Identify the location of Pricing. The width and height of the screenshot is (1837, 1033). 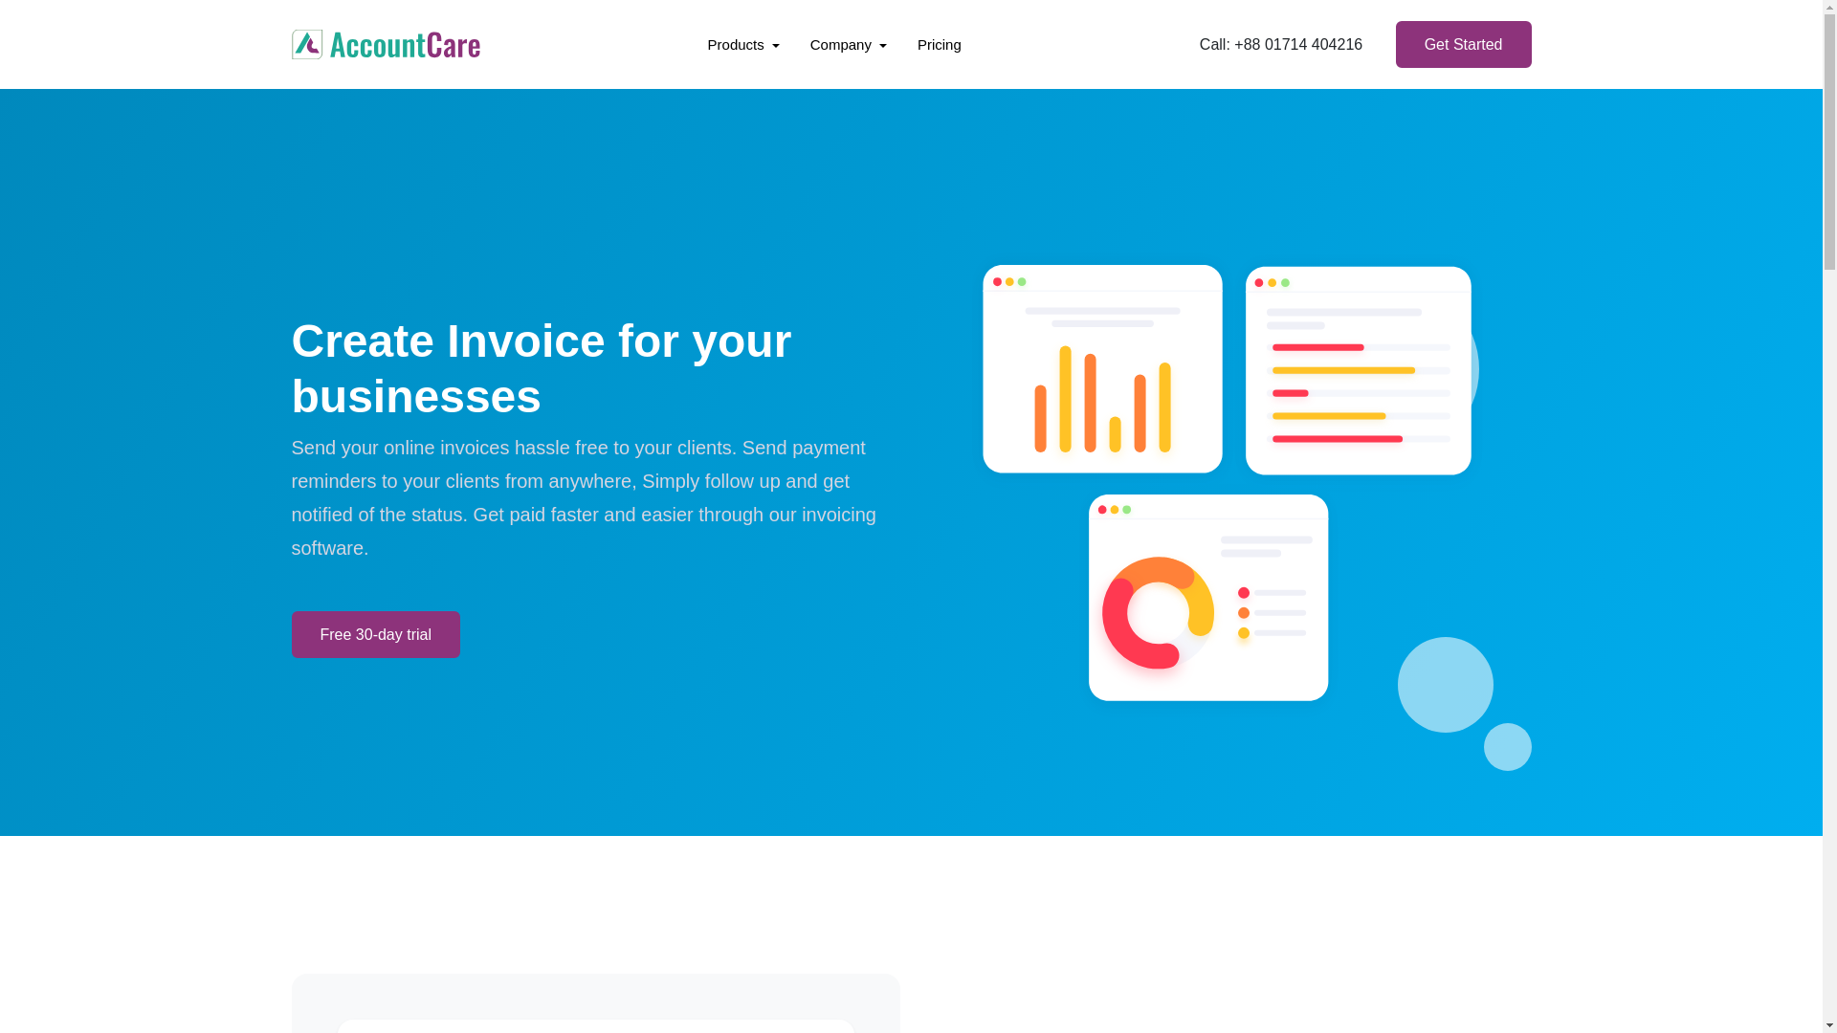
(940, 44).